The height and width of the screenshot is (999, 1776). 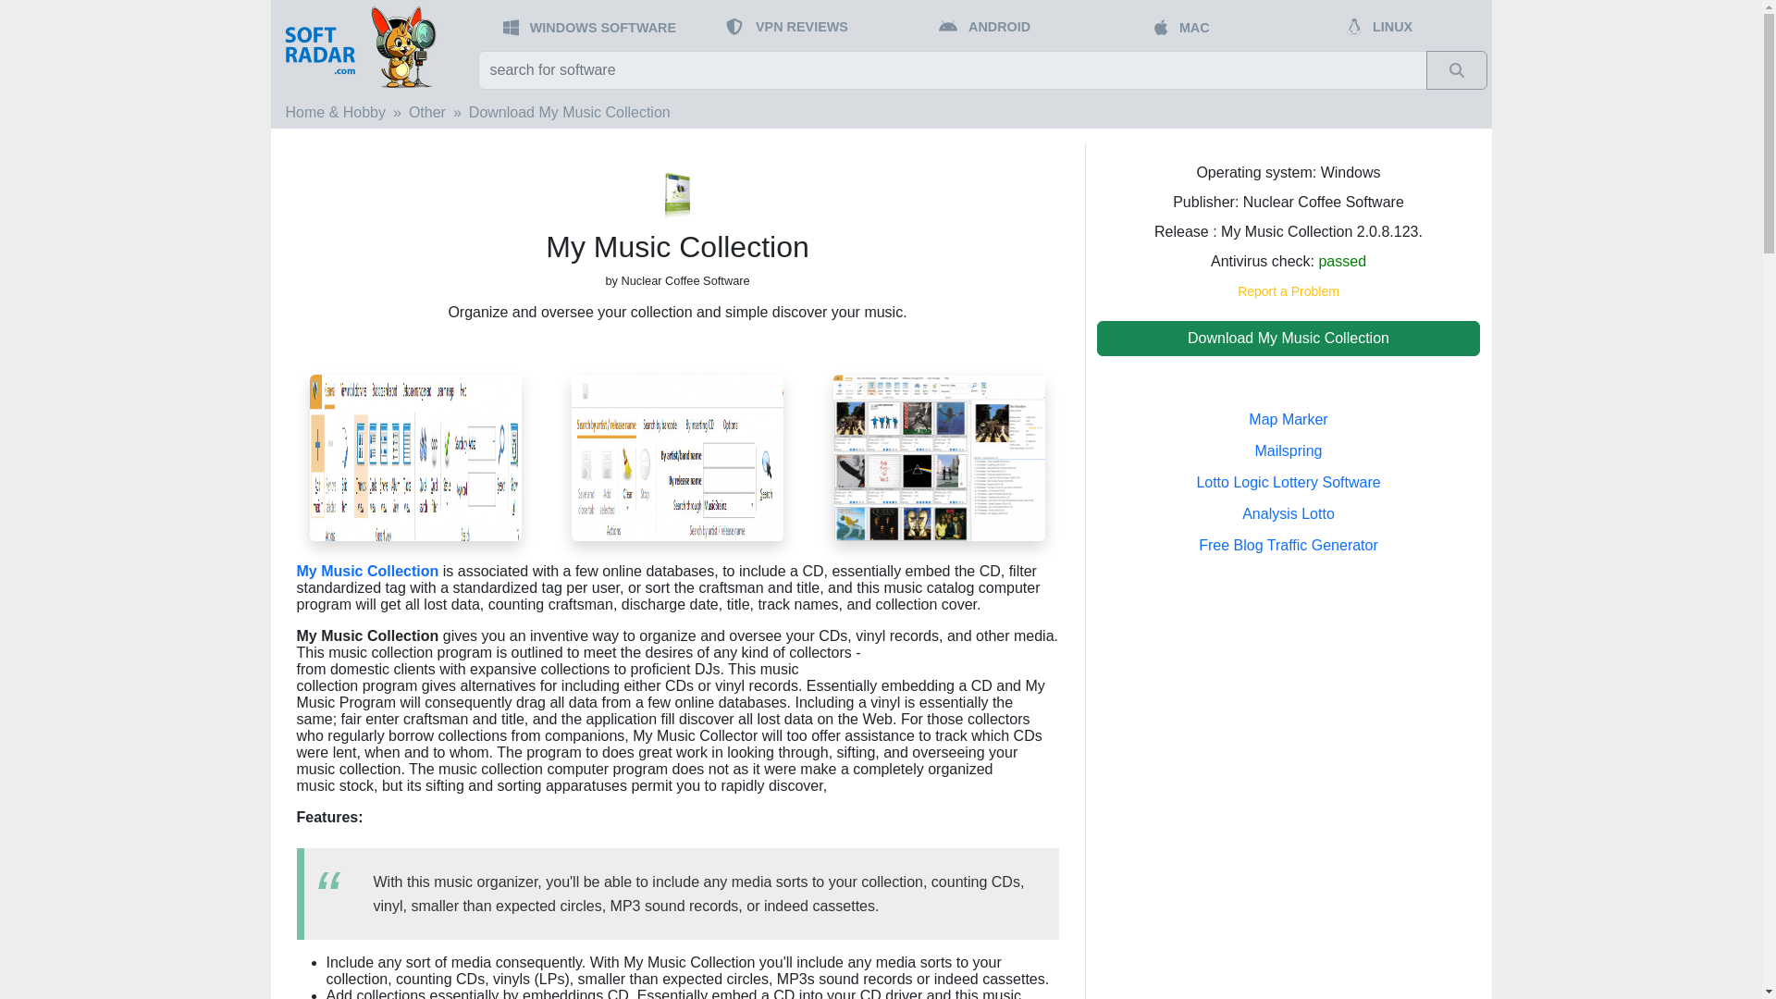 What do you see at coordinates (426, 112) in the screenshot?
I see `Other` at bounding box center [426, 112].